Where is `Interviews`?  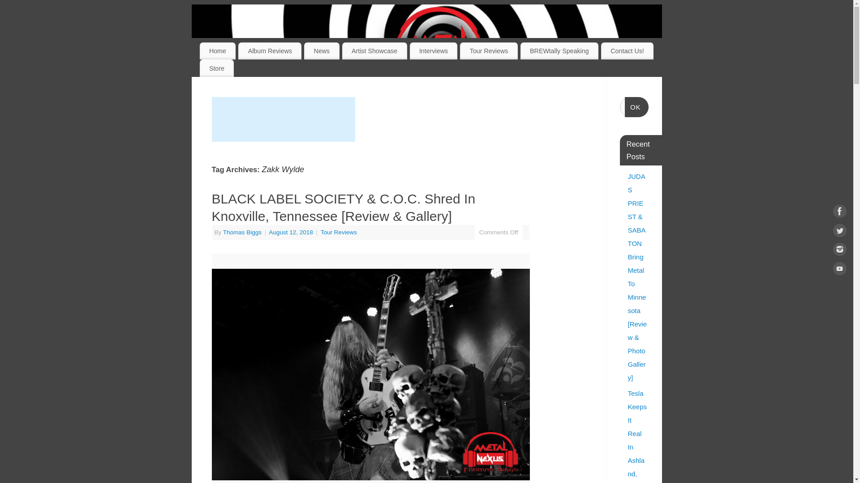 Interviews is located at coordinates (434, 51).